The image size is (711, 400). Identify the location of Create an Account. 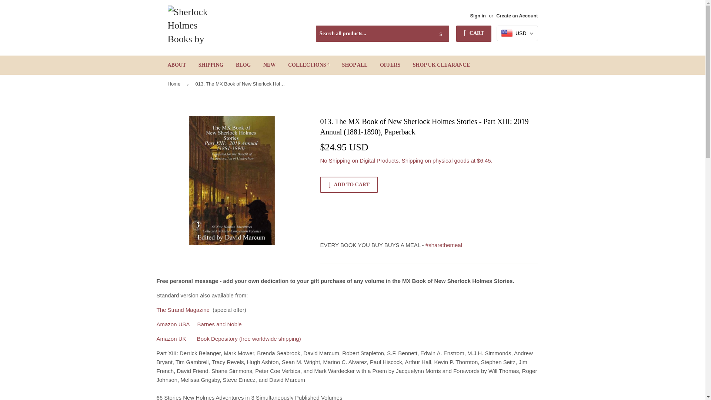
(517, 16).